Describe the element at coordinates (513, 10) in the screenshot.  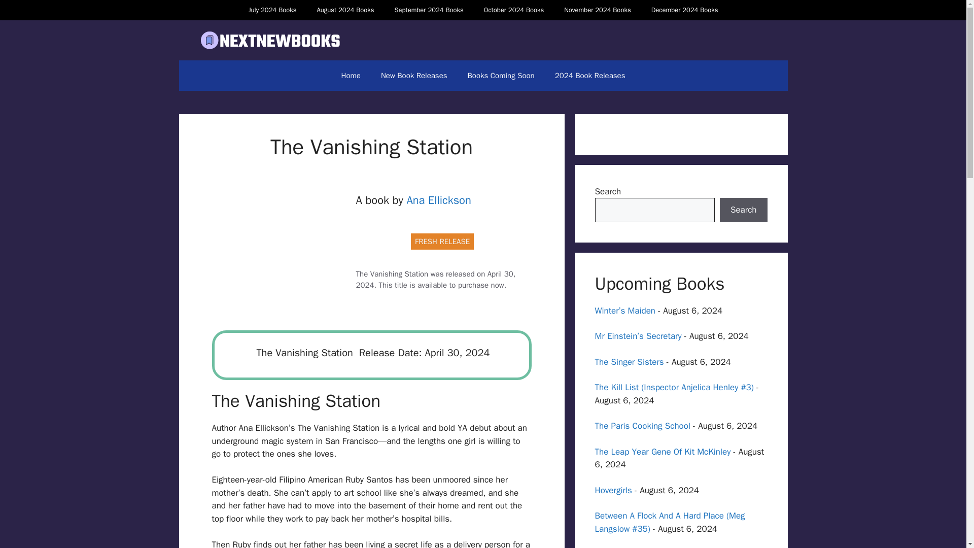
I see `October 2024 Books` at that location.